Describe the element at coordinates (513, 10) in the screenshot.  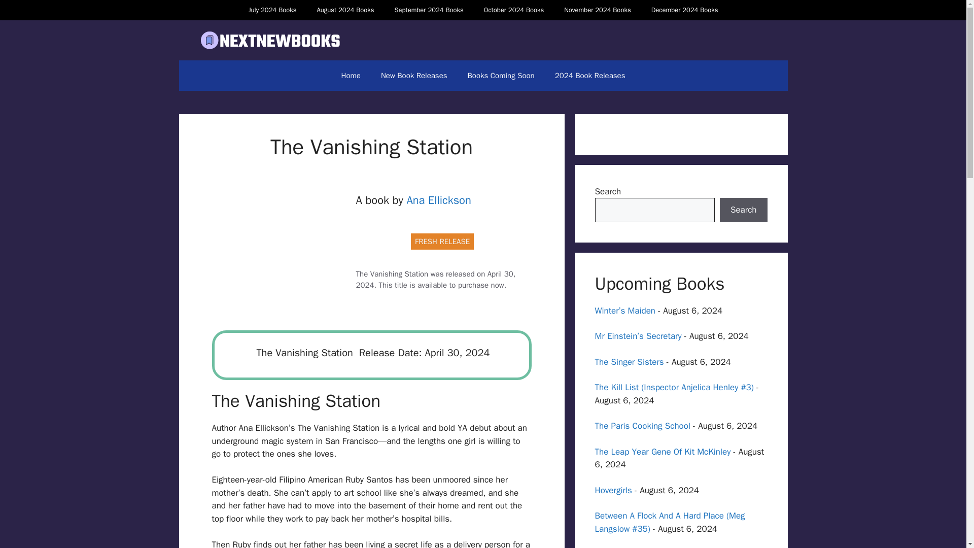
I see `October 2024 Books` at that location.